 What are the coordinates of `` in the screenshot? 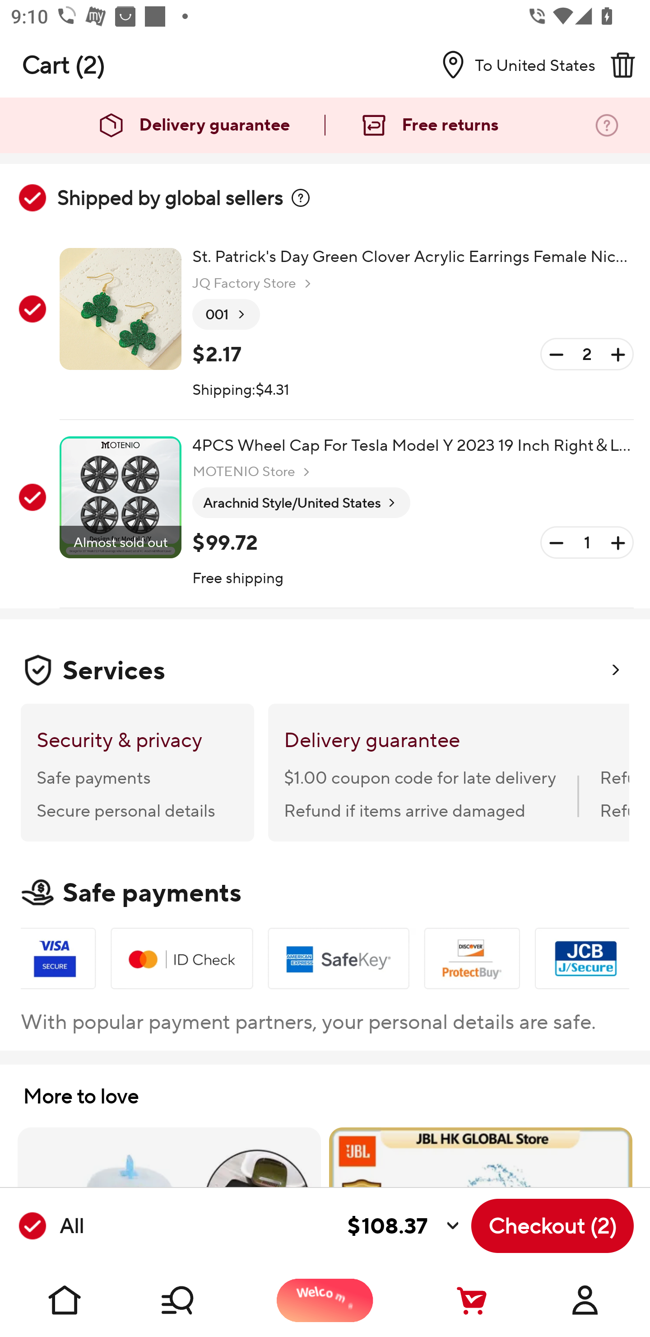 It's located at (622, 65).